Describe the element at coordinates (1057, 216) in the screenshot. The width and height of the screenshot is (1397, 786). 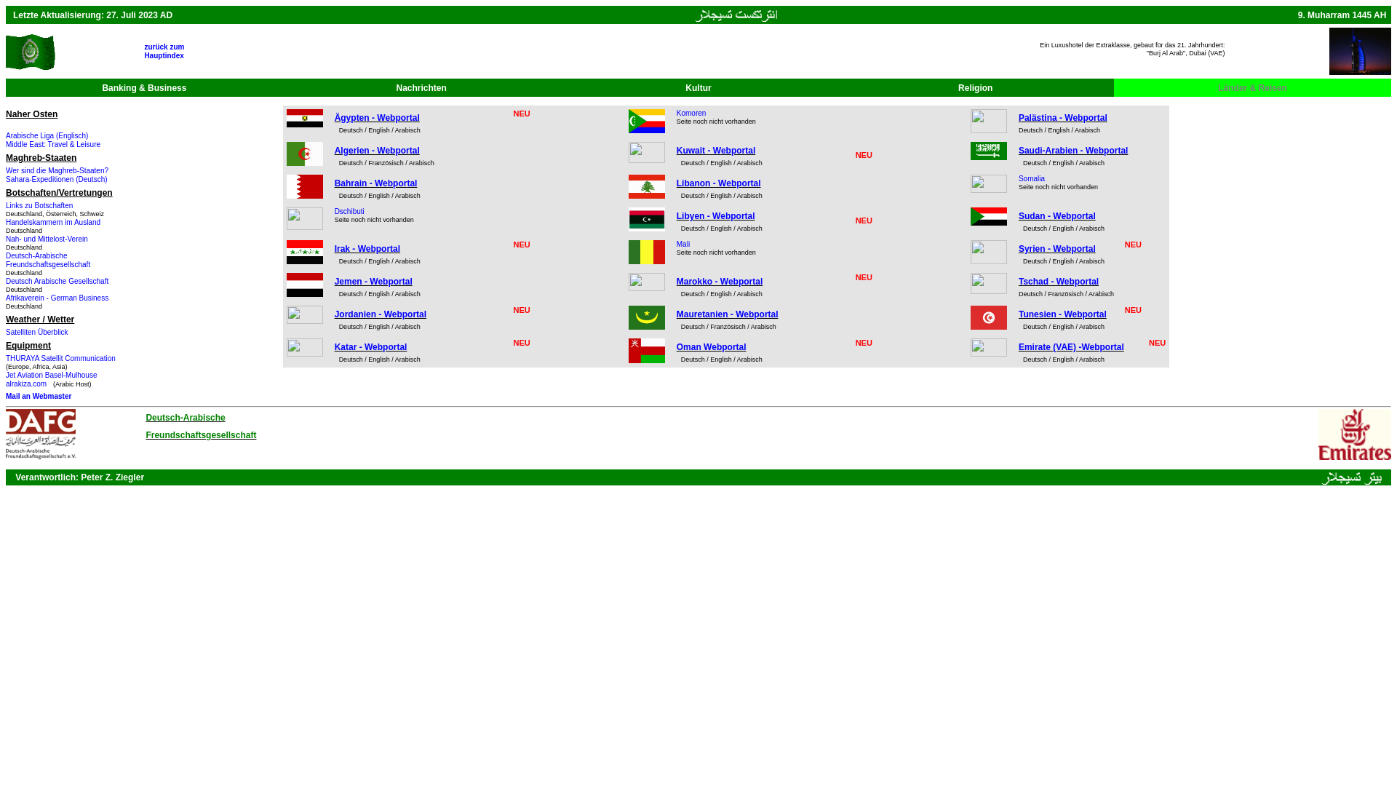
I see `Sudan - Webportal` at that location.